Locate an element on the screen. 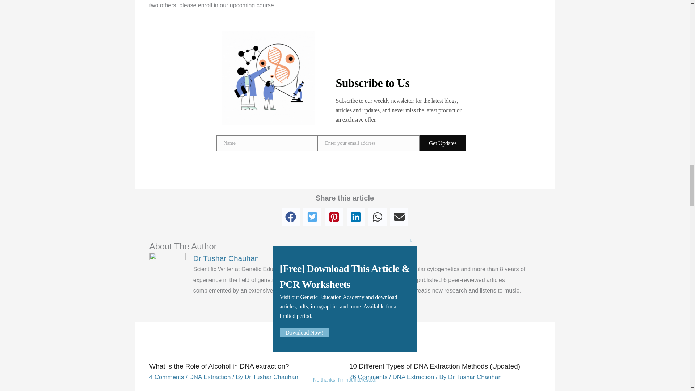 The height and width of the screenshot is (391, 695). Get Updates is located at coordinates (443, 143).